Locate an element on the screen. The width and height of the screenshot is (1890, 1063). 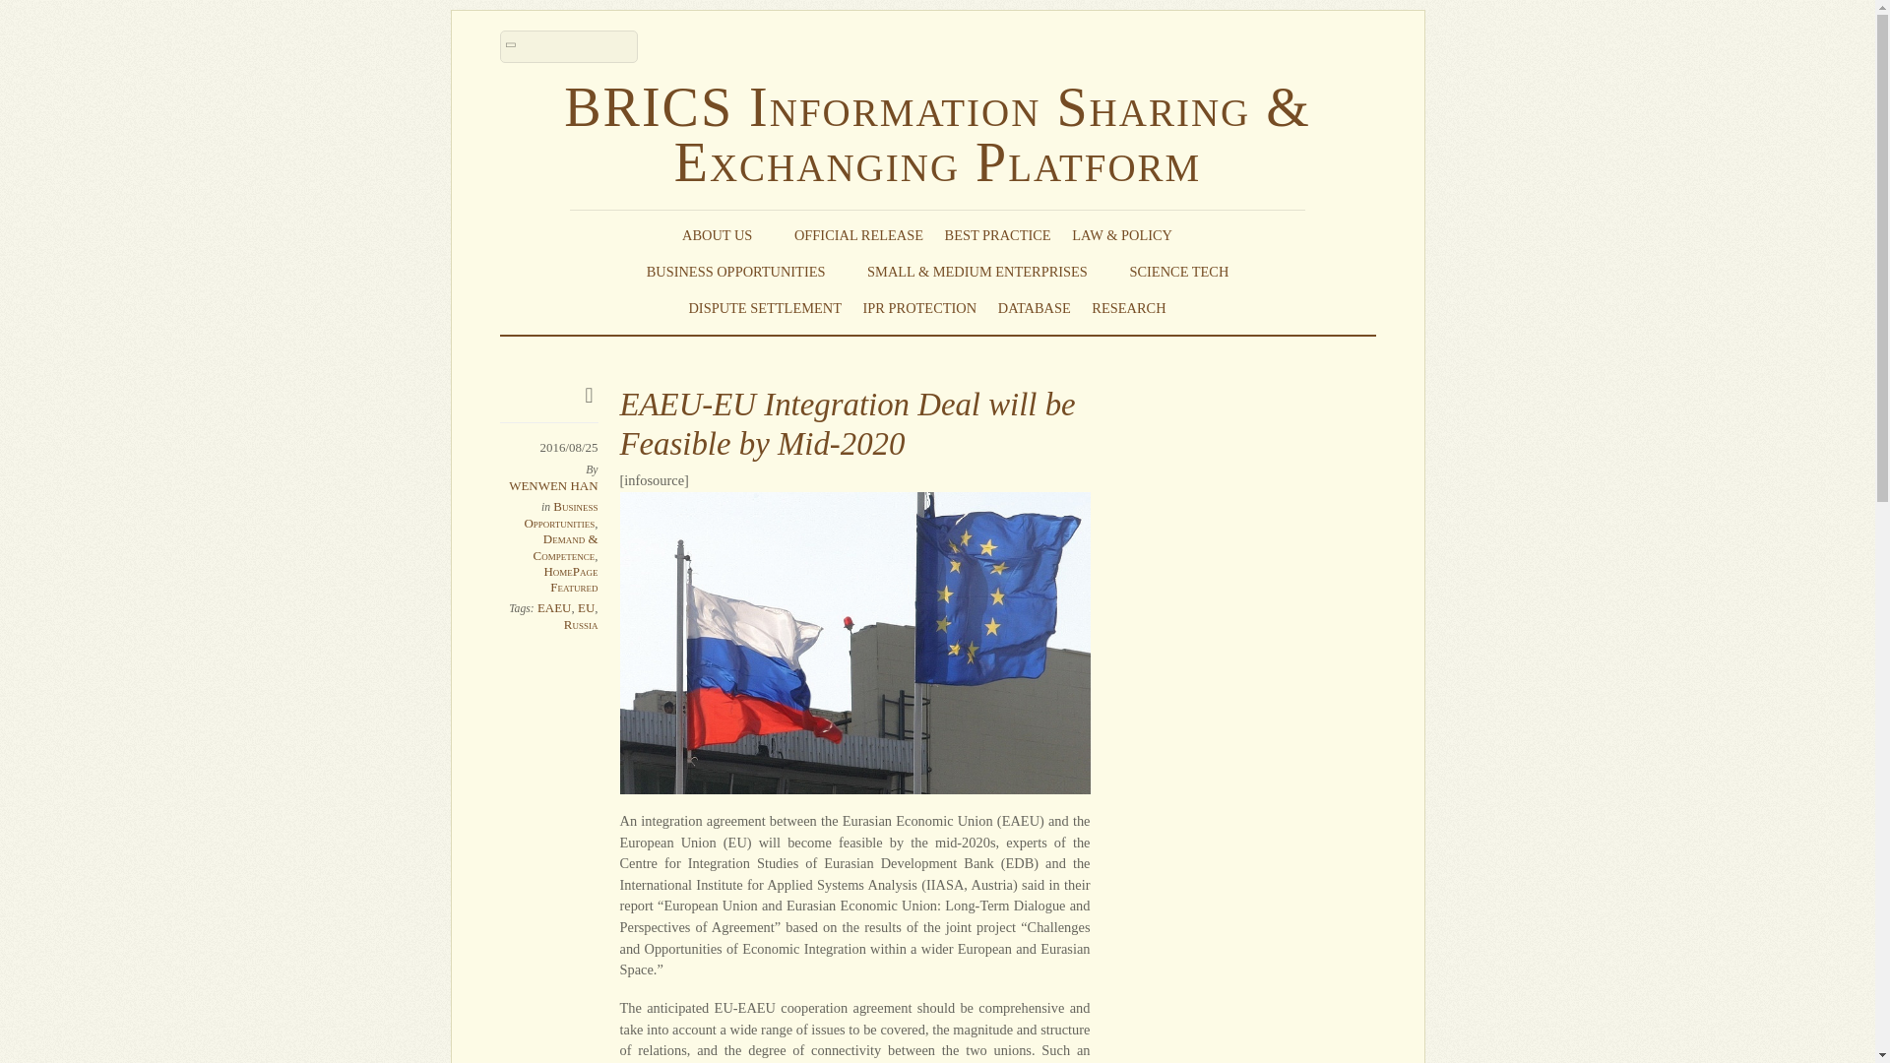
DATABASE is located at coordinates (1034, 308).